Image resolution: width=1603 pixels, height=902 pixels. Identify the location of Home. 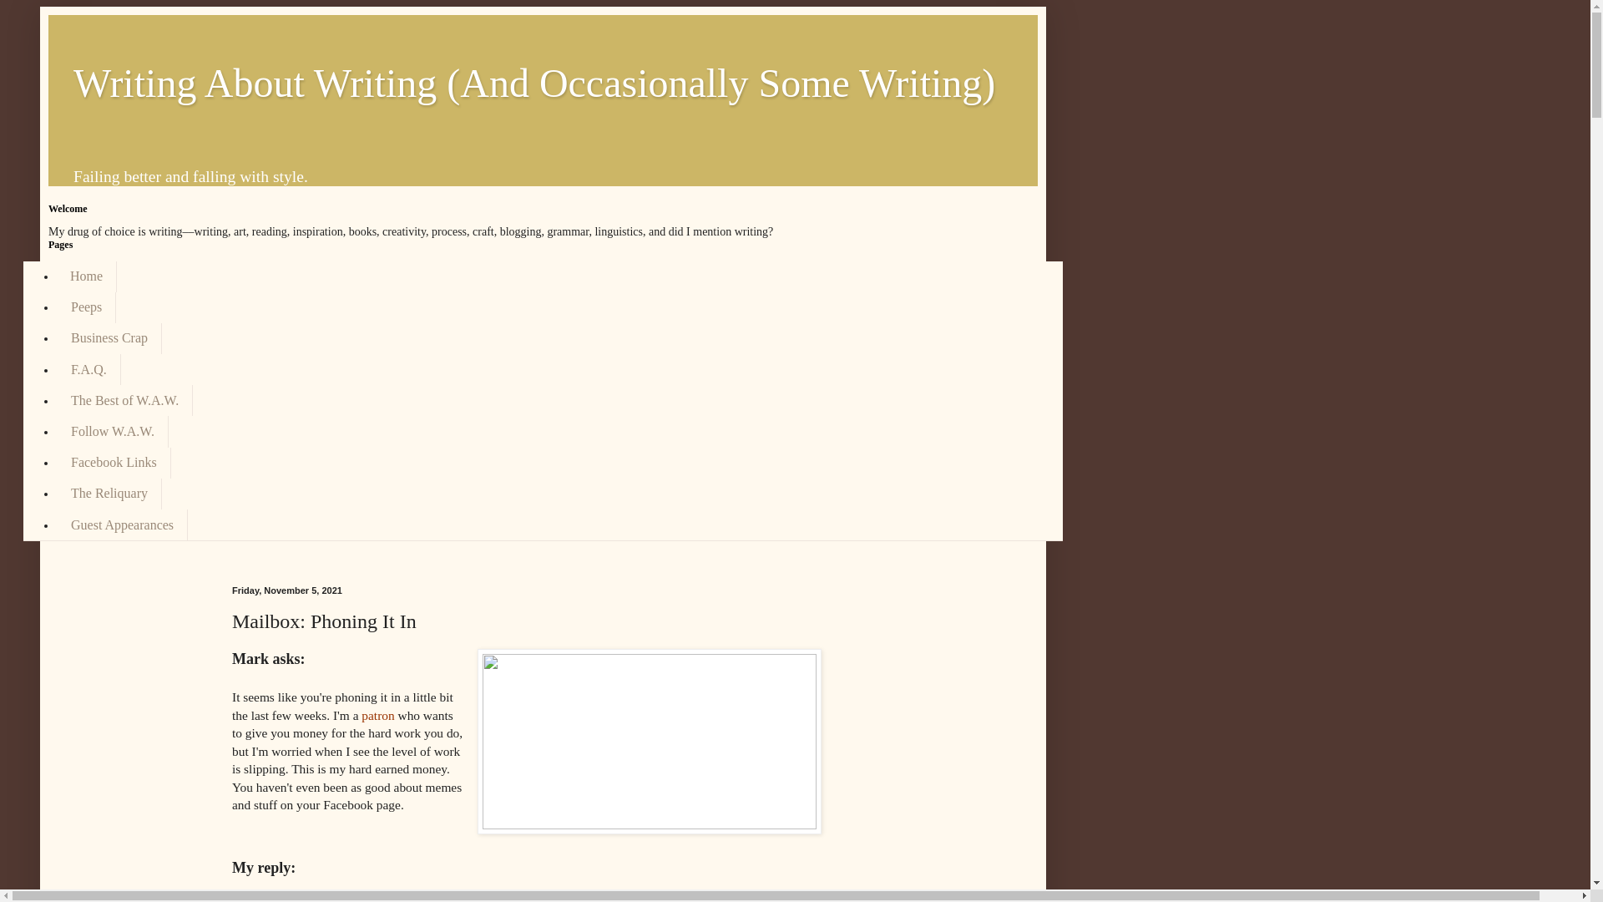
(87, 276).